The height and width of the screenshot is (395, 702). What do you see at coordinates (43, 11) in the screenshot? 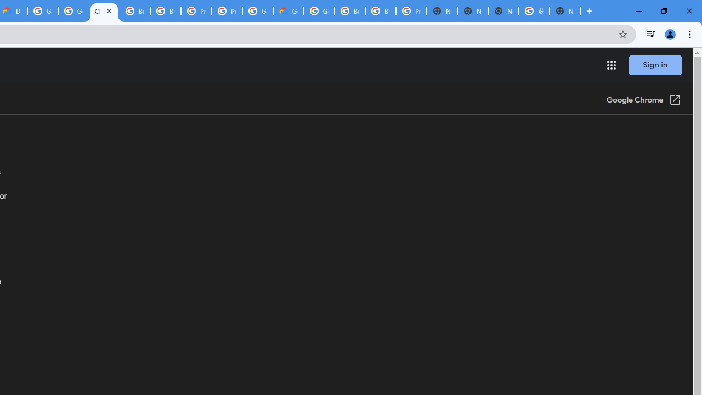
I see `Google Cloud Platform` at bounding box center [43, 11].